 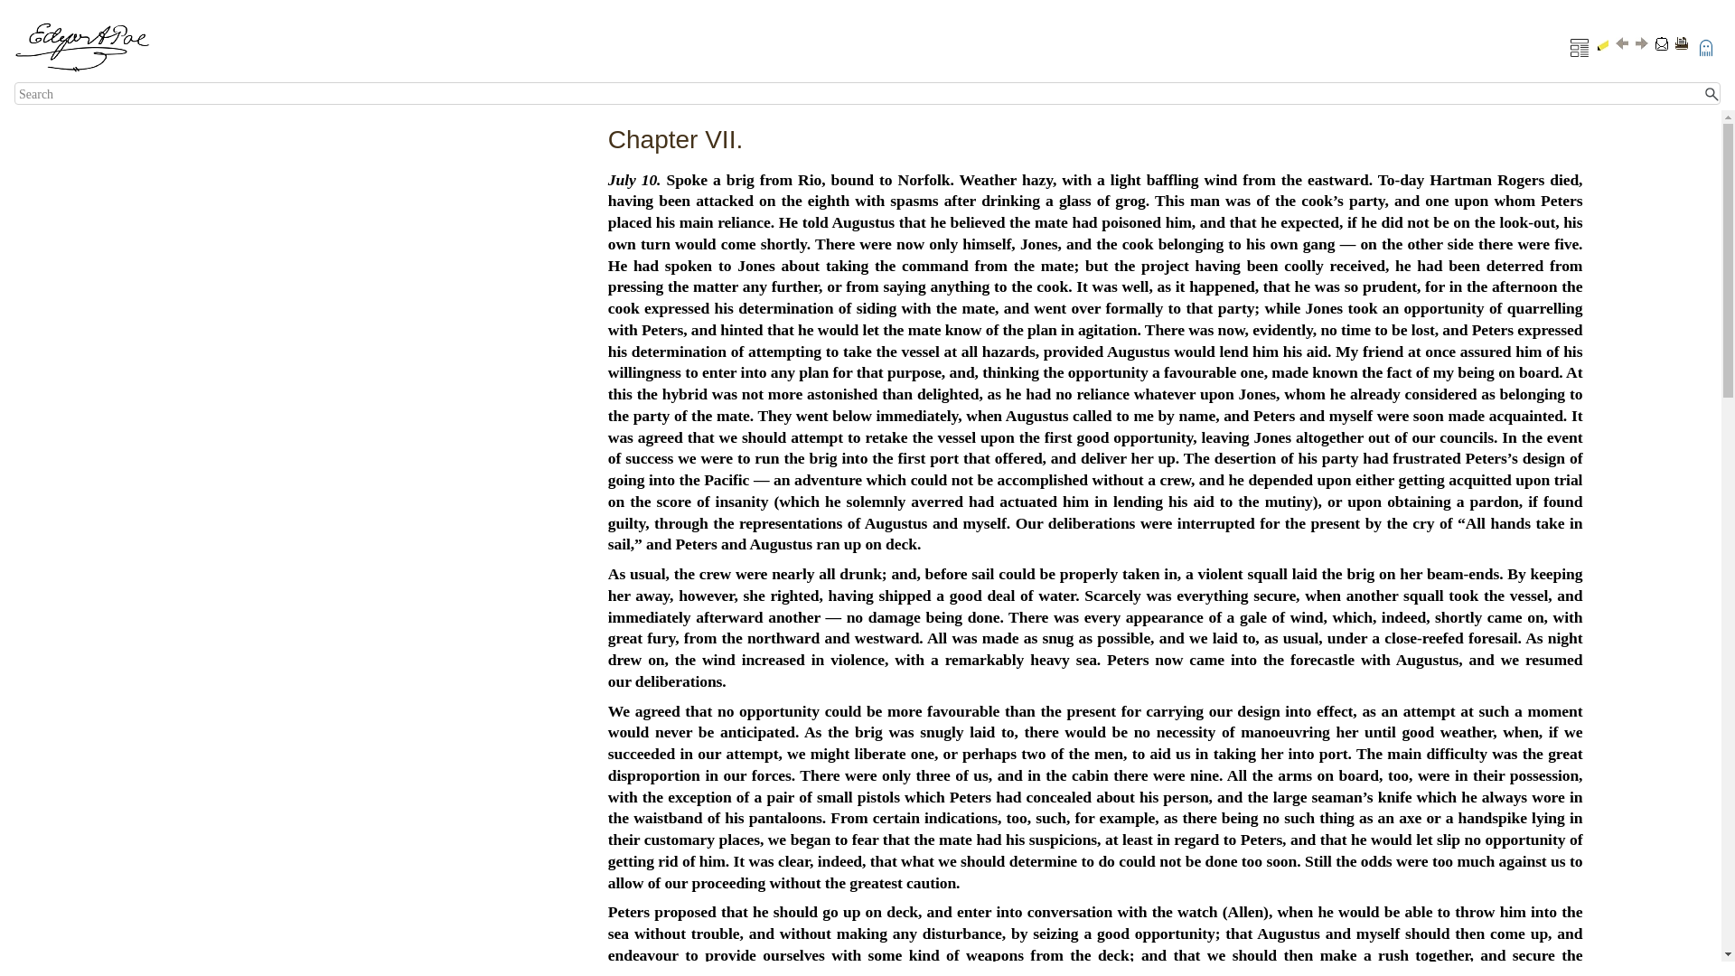 What do you see at coordinates (1621, 43) in the screenshot?
I see `Back` at bounding box center [1621, 43].